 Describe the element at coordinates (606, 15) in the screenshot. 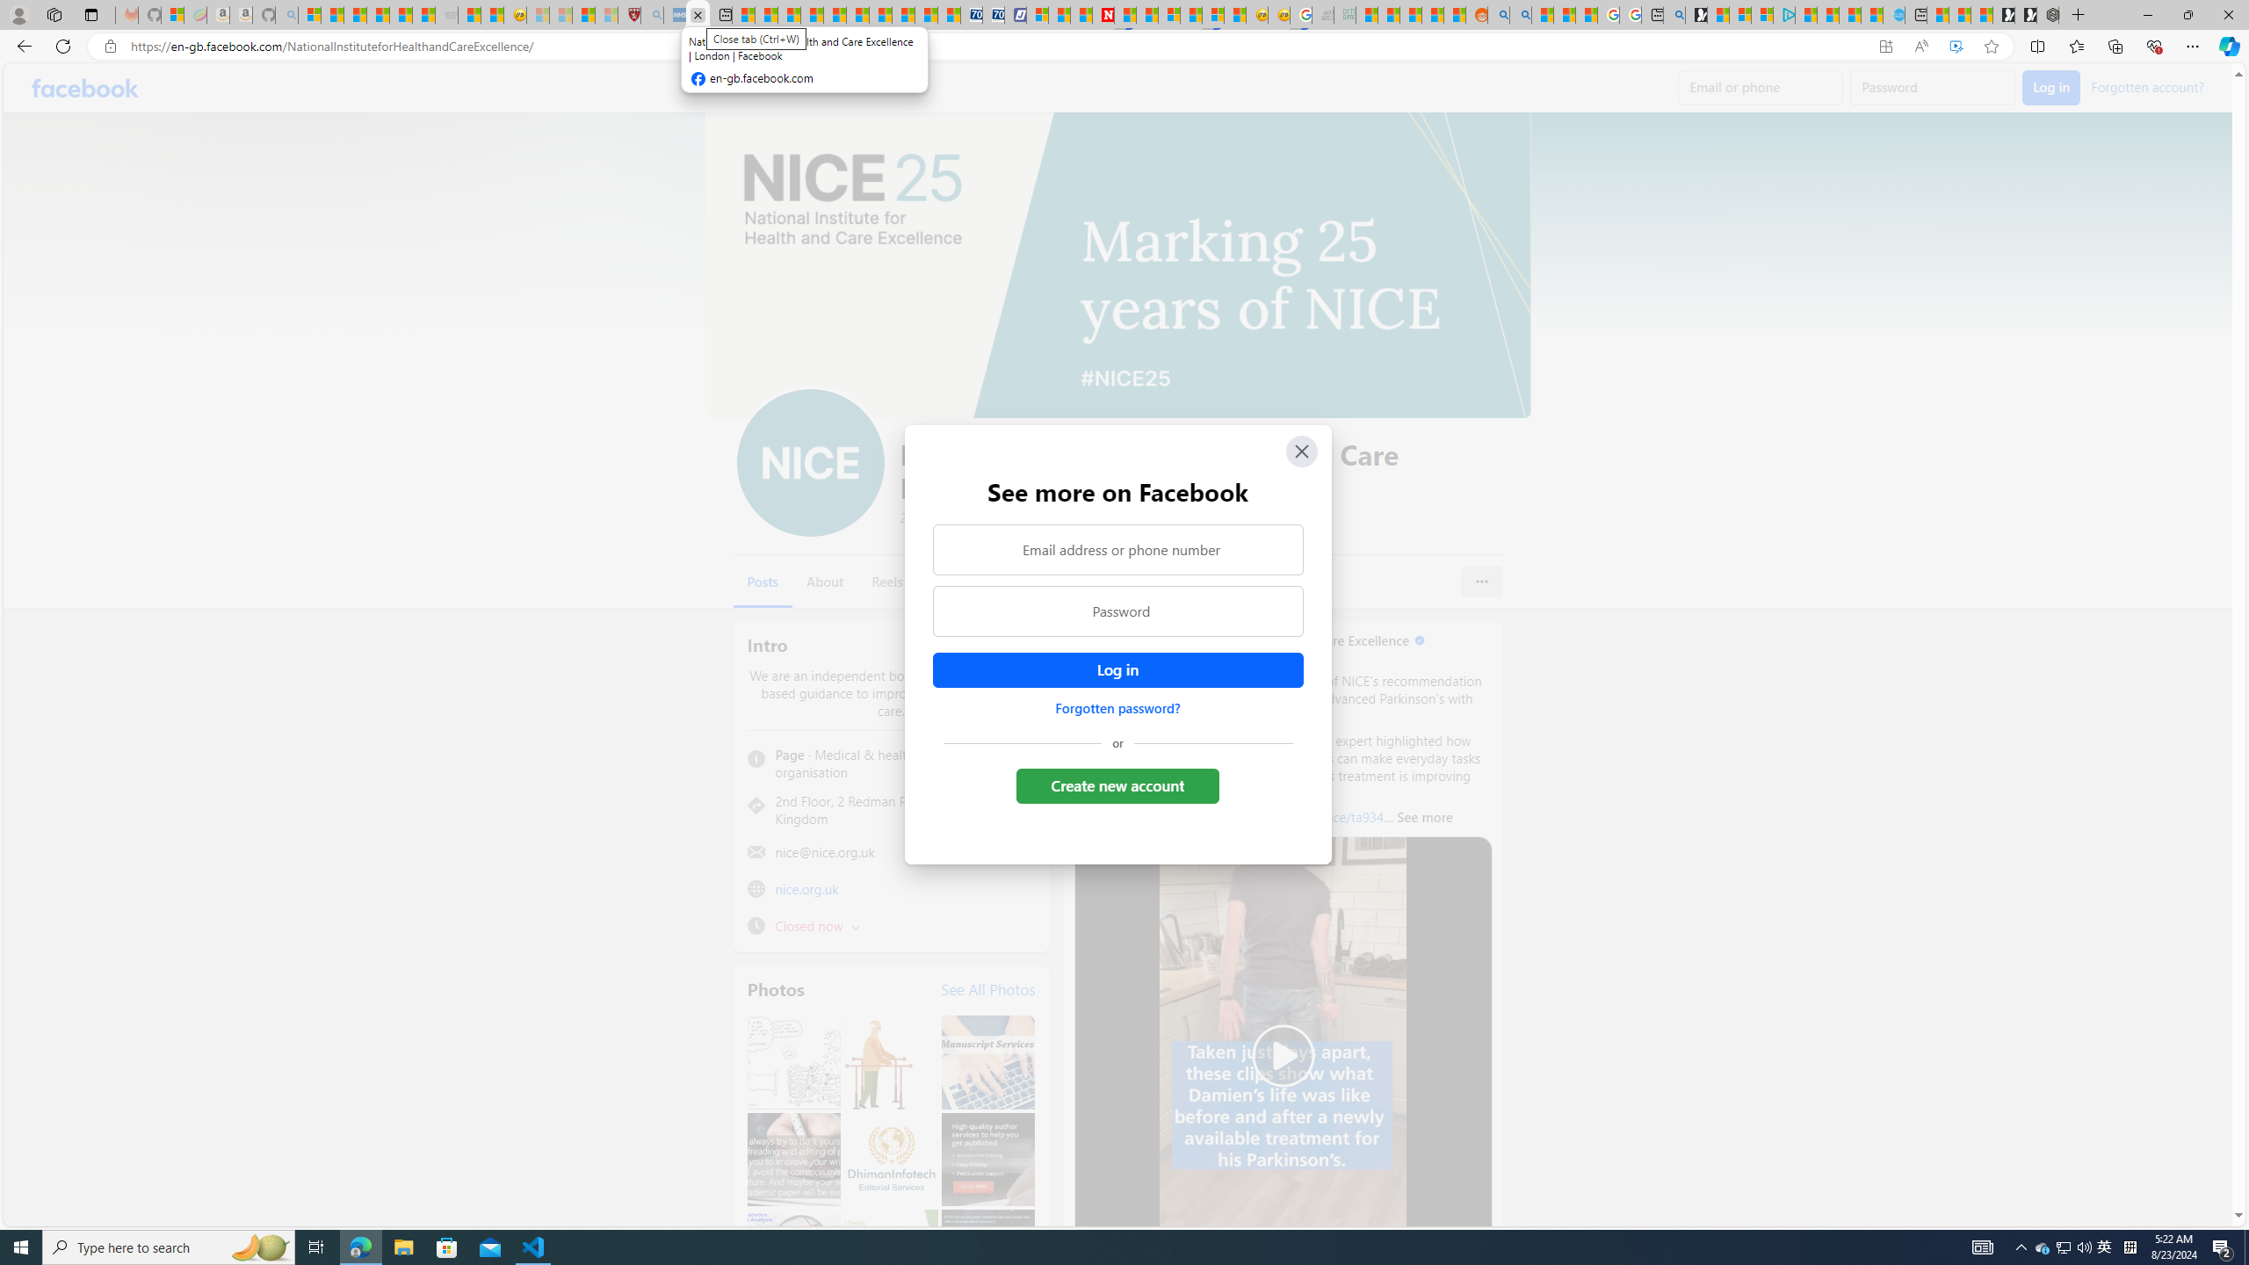

I see `12 Popular Science Lies that Must be Corrected - Sleeping` at that location.